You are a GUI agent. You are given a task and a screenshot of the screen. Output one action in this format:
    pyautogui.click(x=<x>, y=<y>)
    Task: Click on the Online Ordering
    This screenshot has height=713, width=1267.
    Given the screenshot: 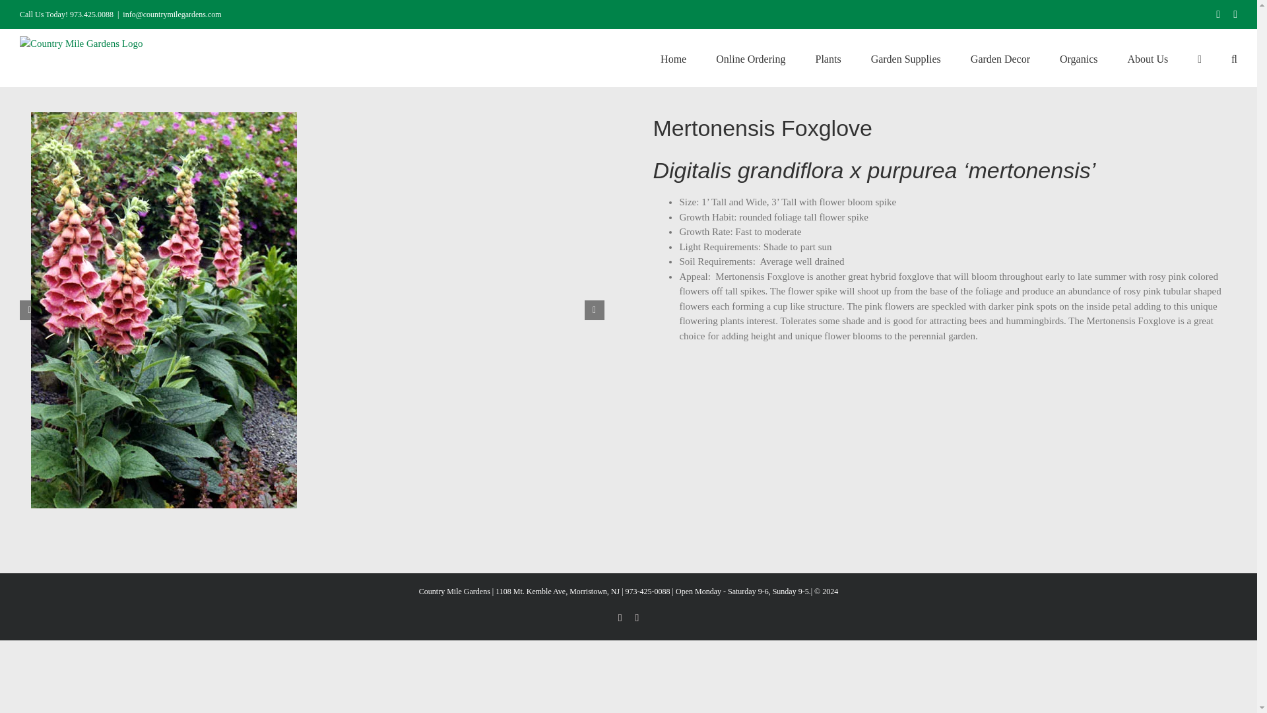 What is the action you would take?
    pyautogui.click(x=750, y=58)
    